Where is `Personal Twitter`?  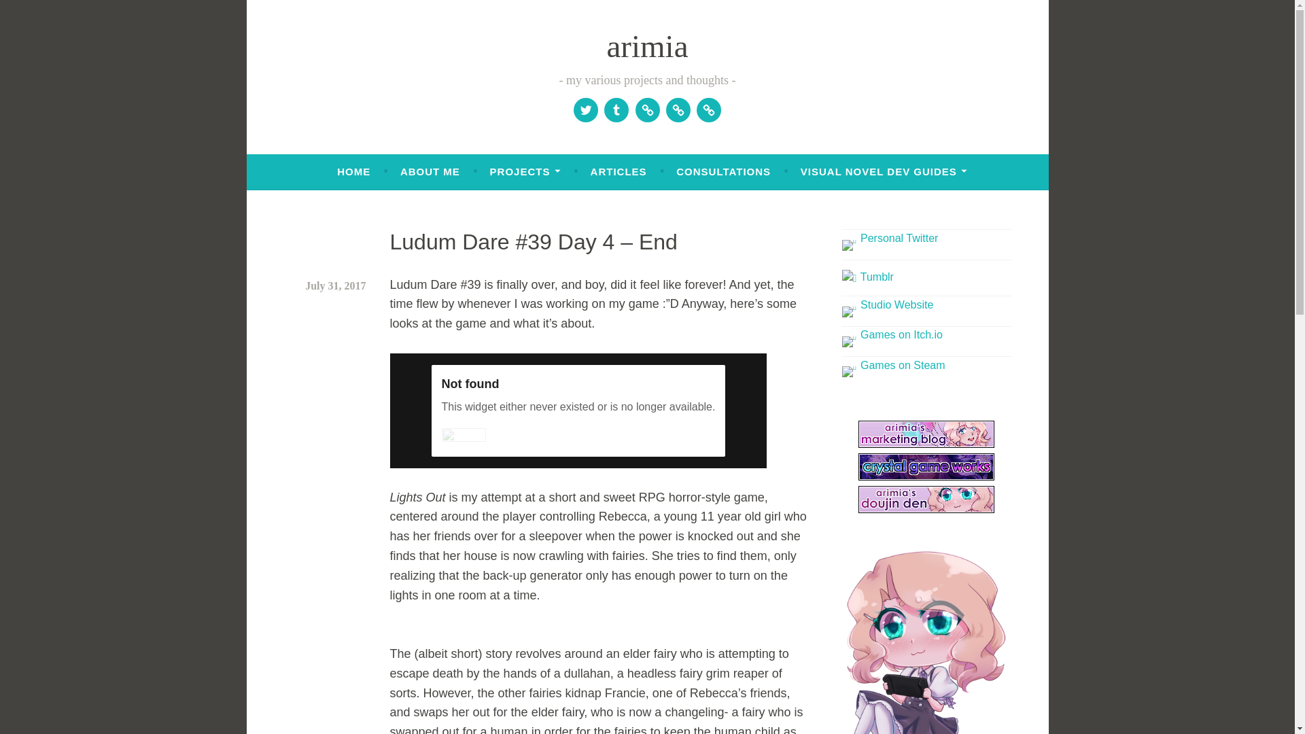
Personal Twitter is located at coordinates (890, 238).